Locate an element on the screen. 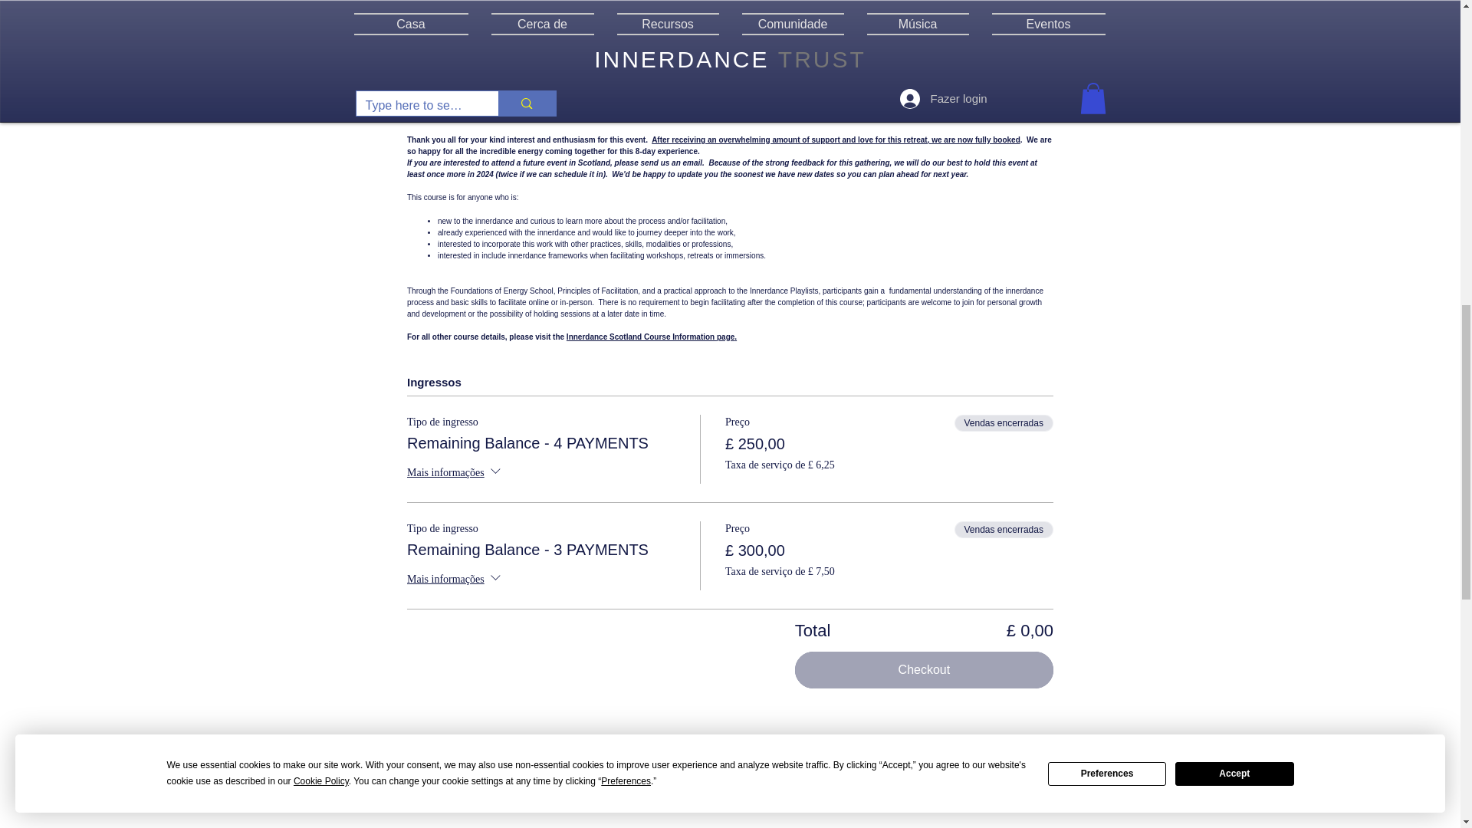 The image size is (1472, 828). Innerdance Scotland Course Information page is located at coordinates (650, 337).